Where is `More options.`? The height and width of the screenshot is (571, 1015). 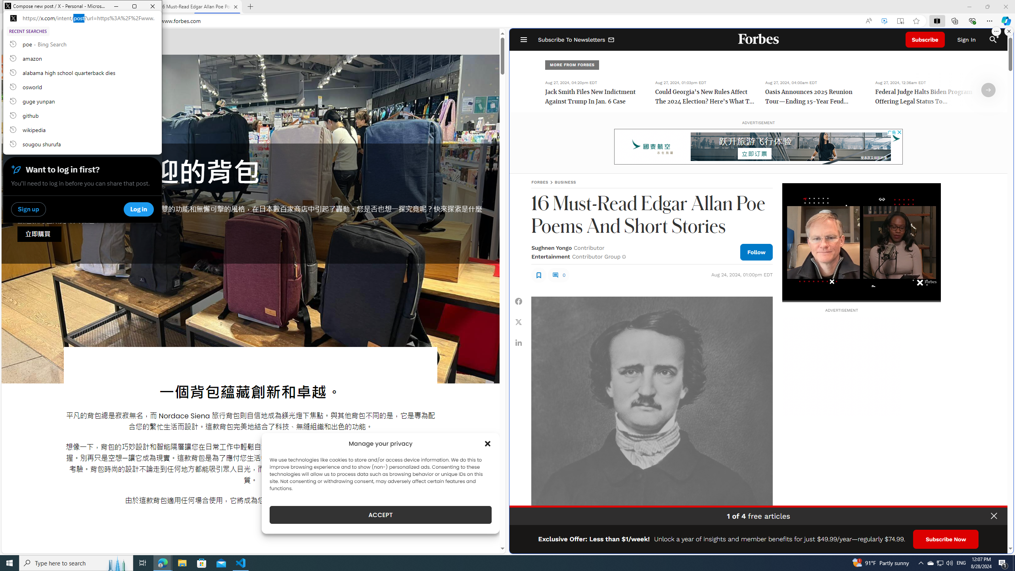 More options. is located at coordinates (987, 544).